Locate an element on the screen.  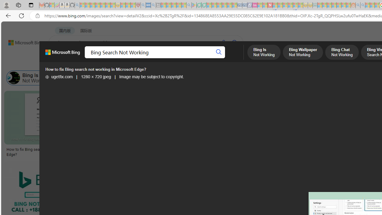
Https Bing Search is located at coordinates (353, 78).